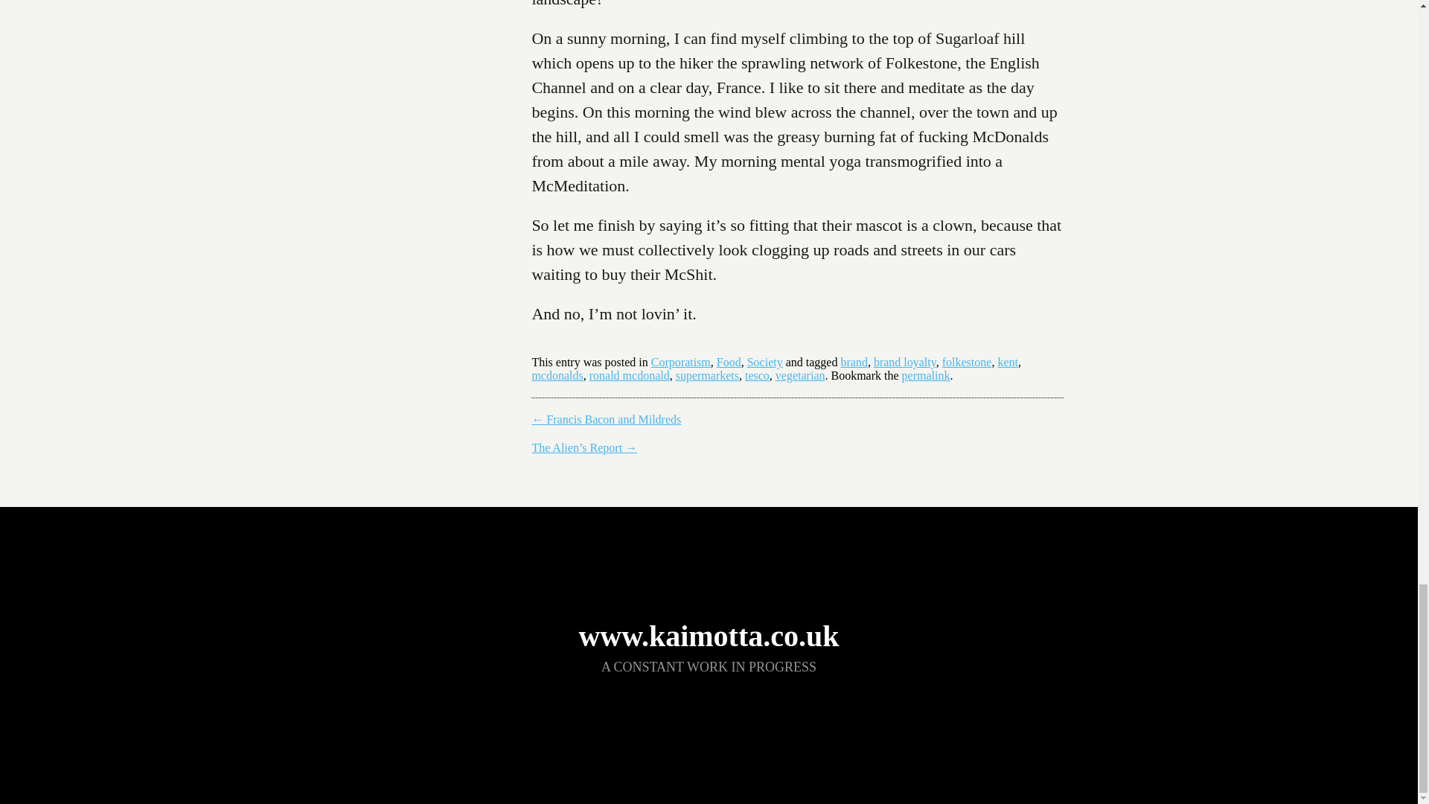 The height and width of the screenshot is (804, 1429). What do you see at coordinates (801, 375) in the screenshot?
I see `vegetarian` at bounding box center [801, 375].